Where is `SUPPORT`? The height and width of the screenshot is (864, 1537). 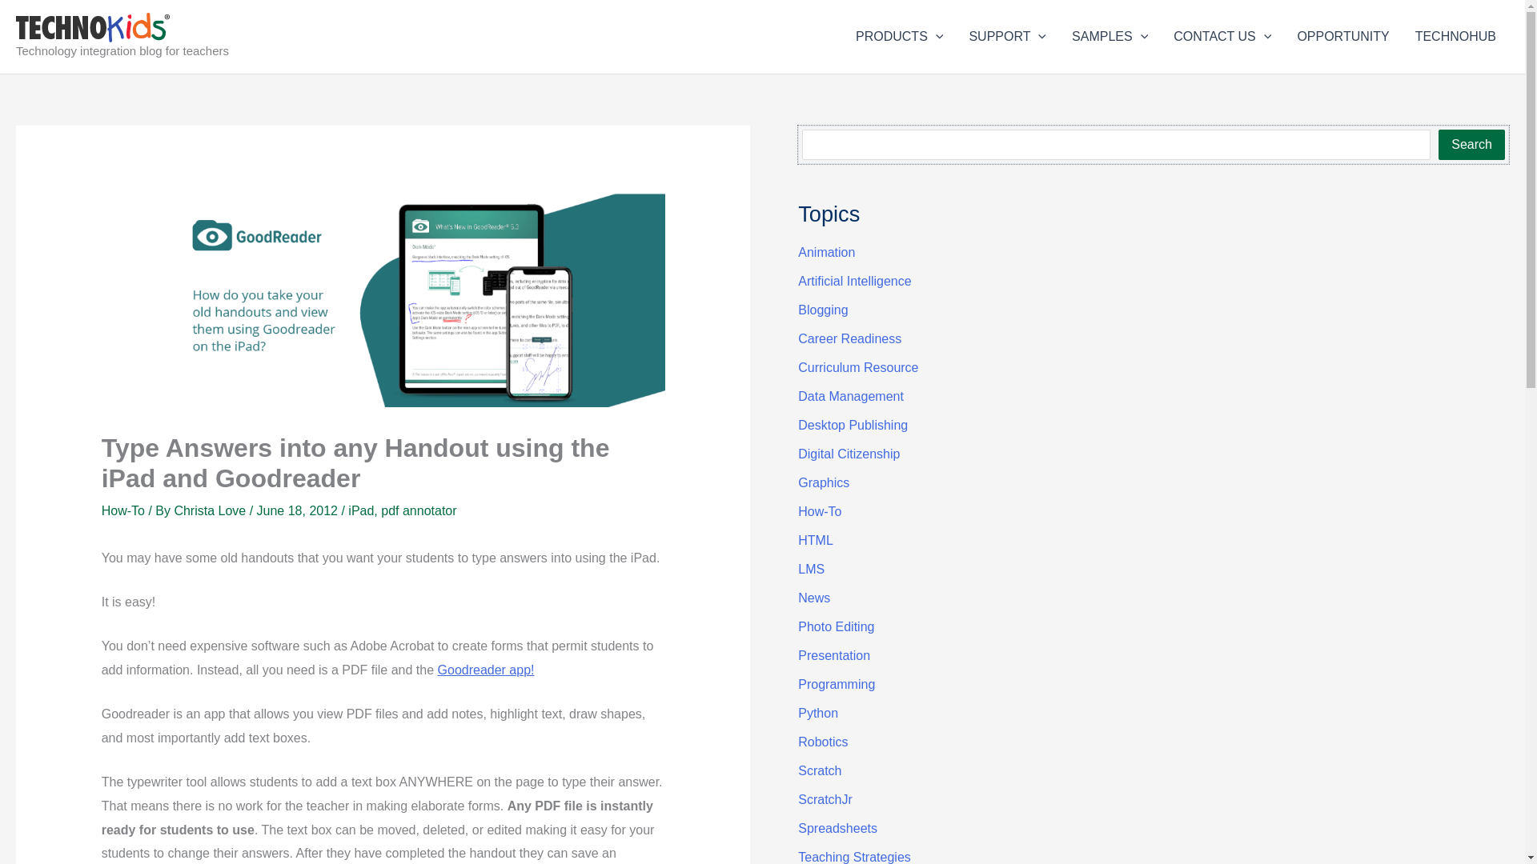
SUPPORT is located at coordinates (1007, 37).